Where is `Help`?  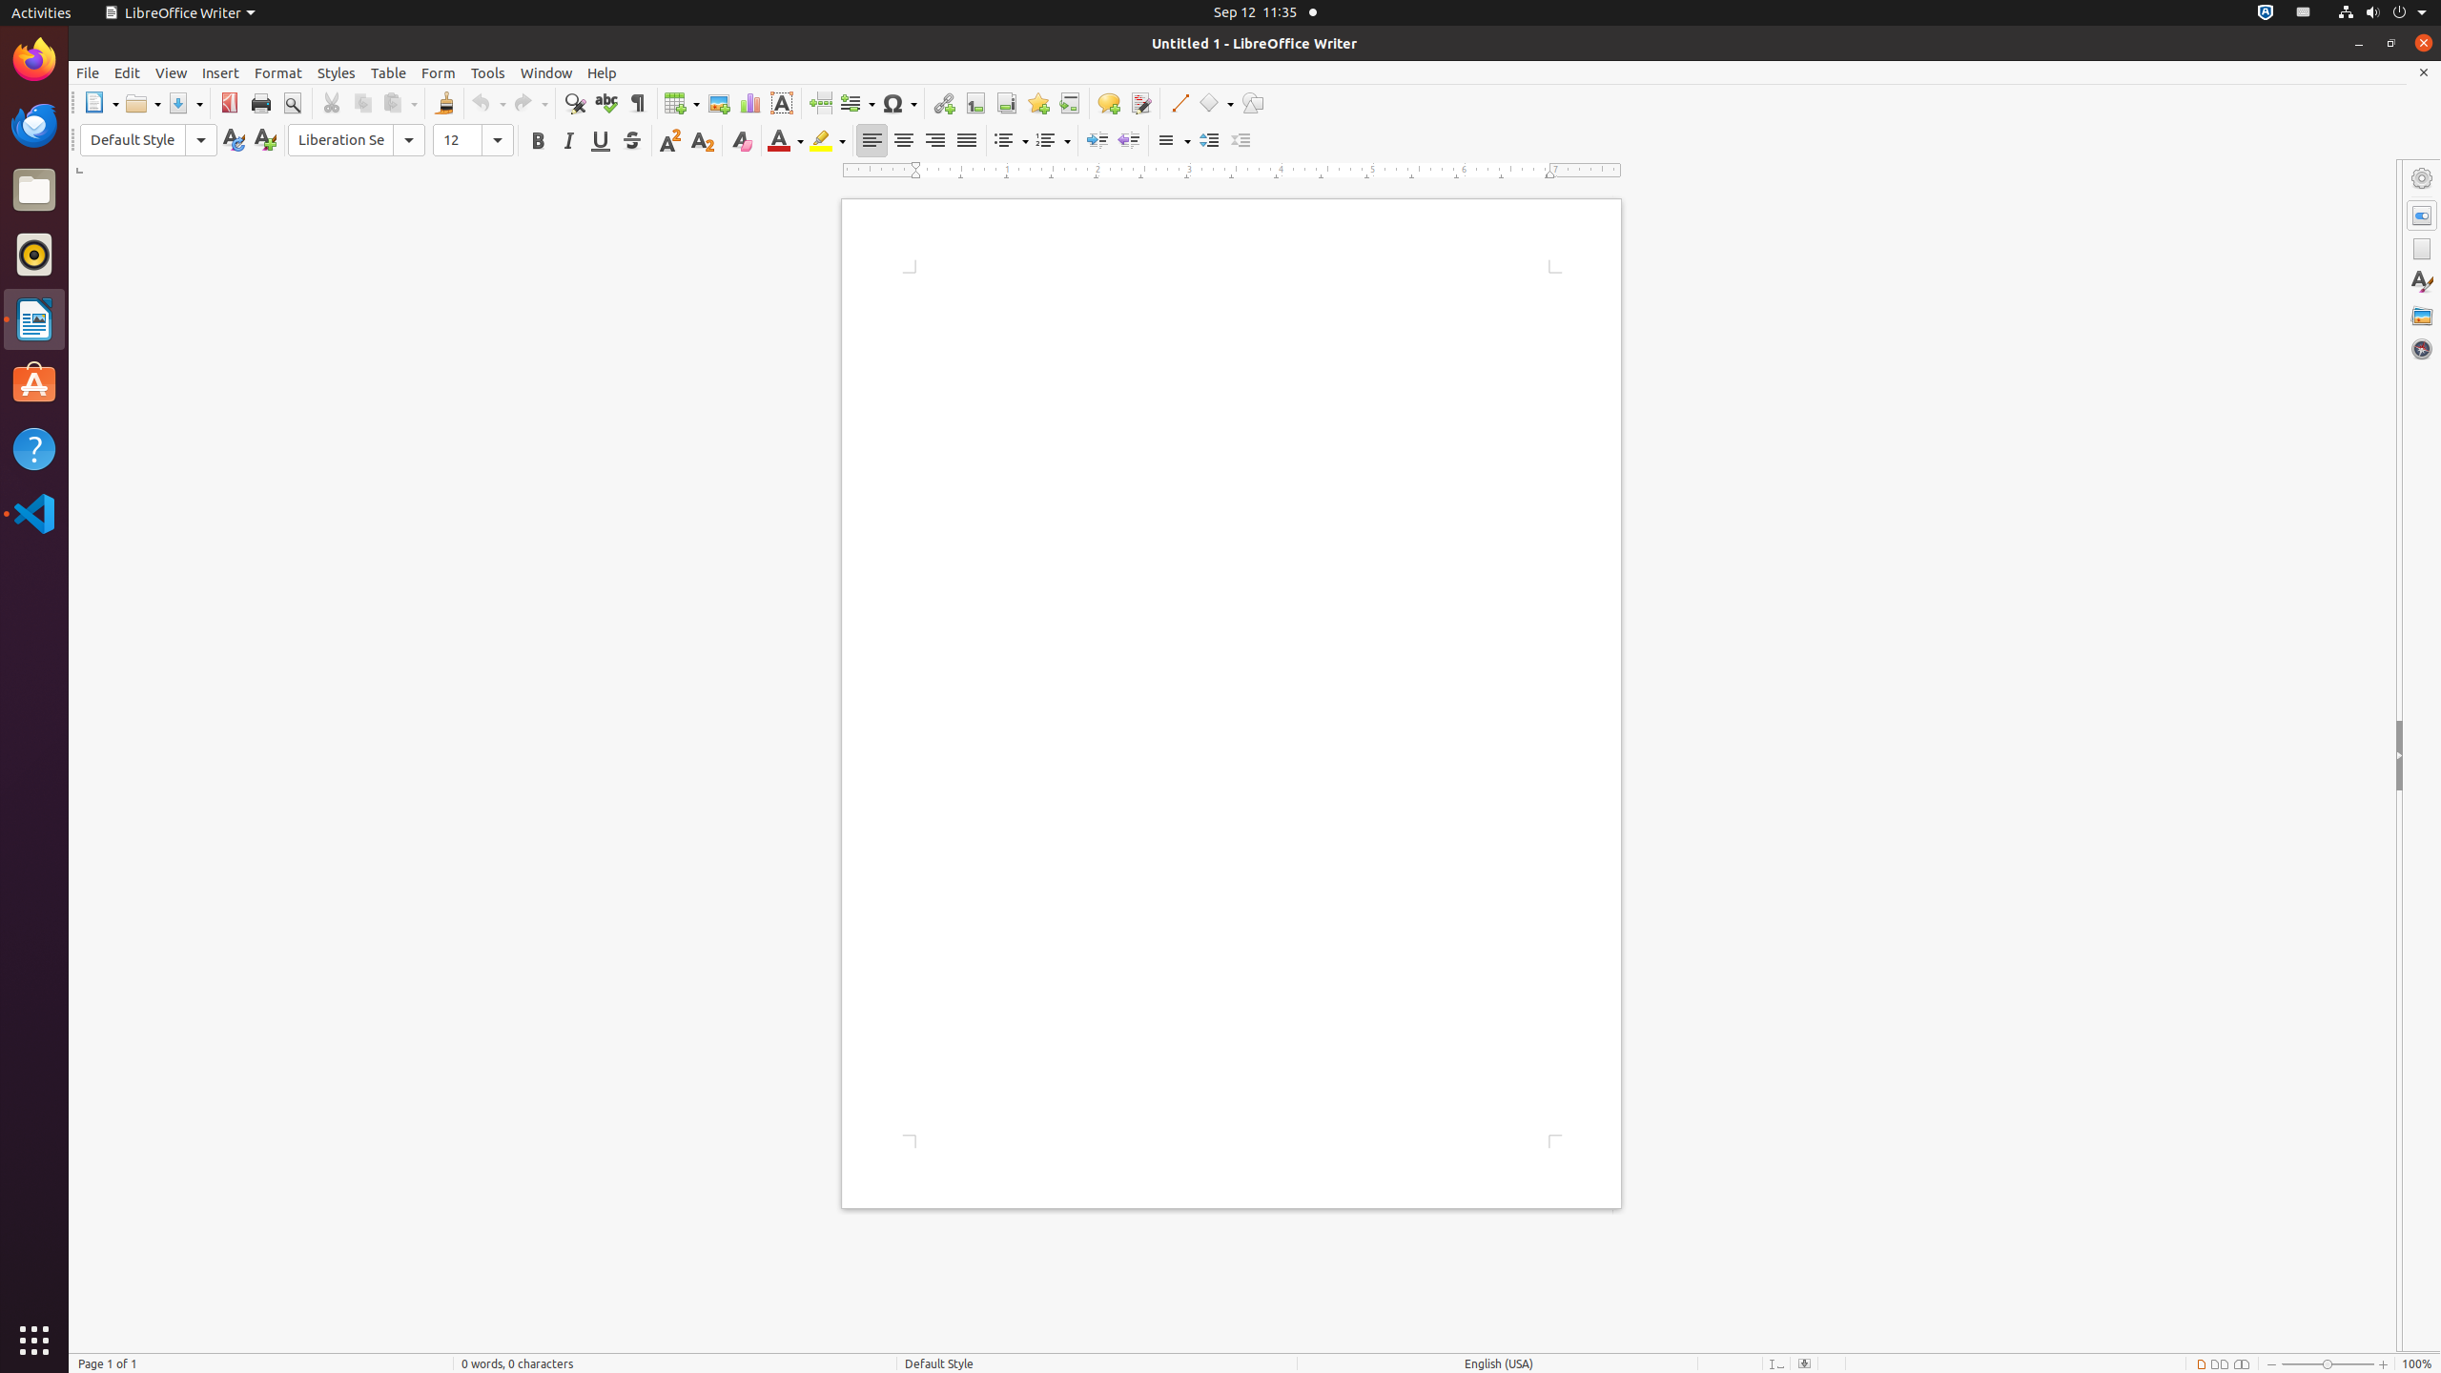
Help is located at coordinates (603, 72).